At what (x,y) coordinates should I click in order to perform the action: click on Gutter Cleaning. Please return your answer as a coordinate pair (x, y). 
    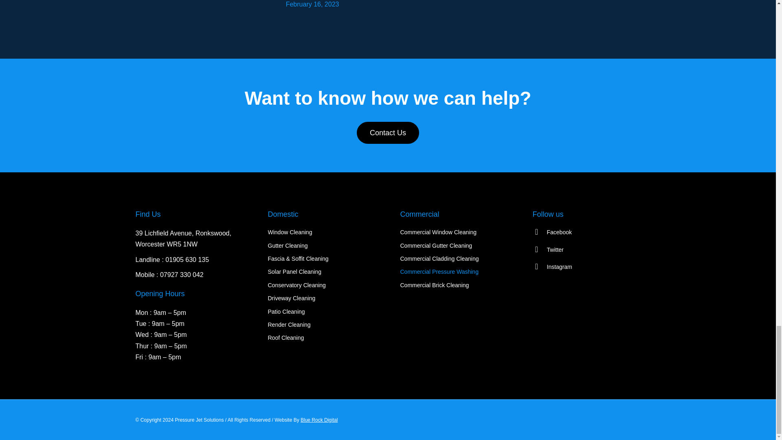
    Looking at the image, I should click on (322, 245).